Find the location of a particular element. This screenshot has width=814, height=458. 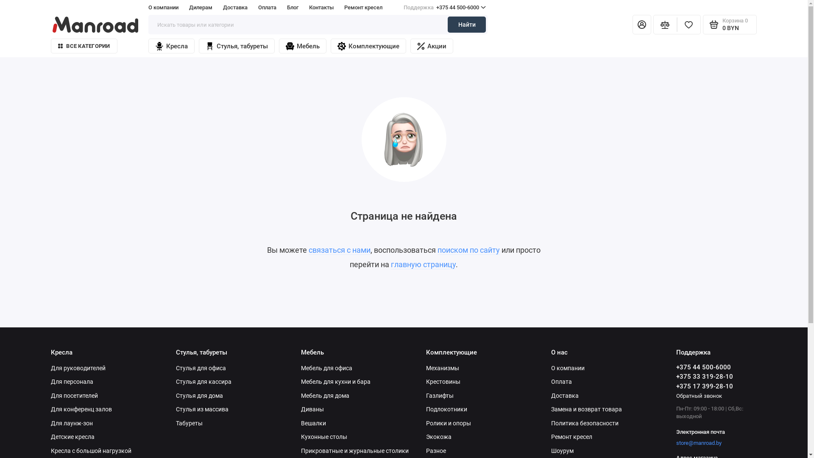

+375 33 319-28-10 is located at coordinates (705, 377).